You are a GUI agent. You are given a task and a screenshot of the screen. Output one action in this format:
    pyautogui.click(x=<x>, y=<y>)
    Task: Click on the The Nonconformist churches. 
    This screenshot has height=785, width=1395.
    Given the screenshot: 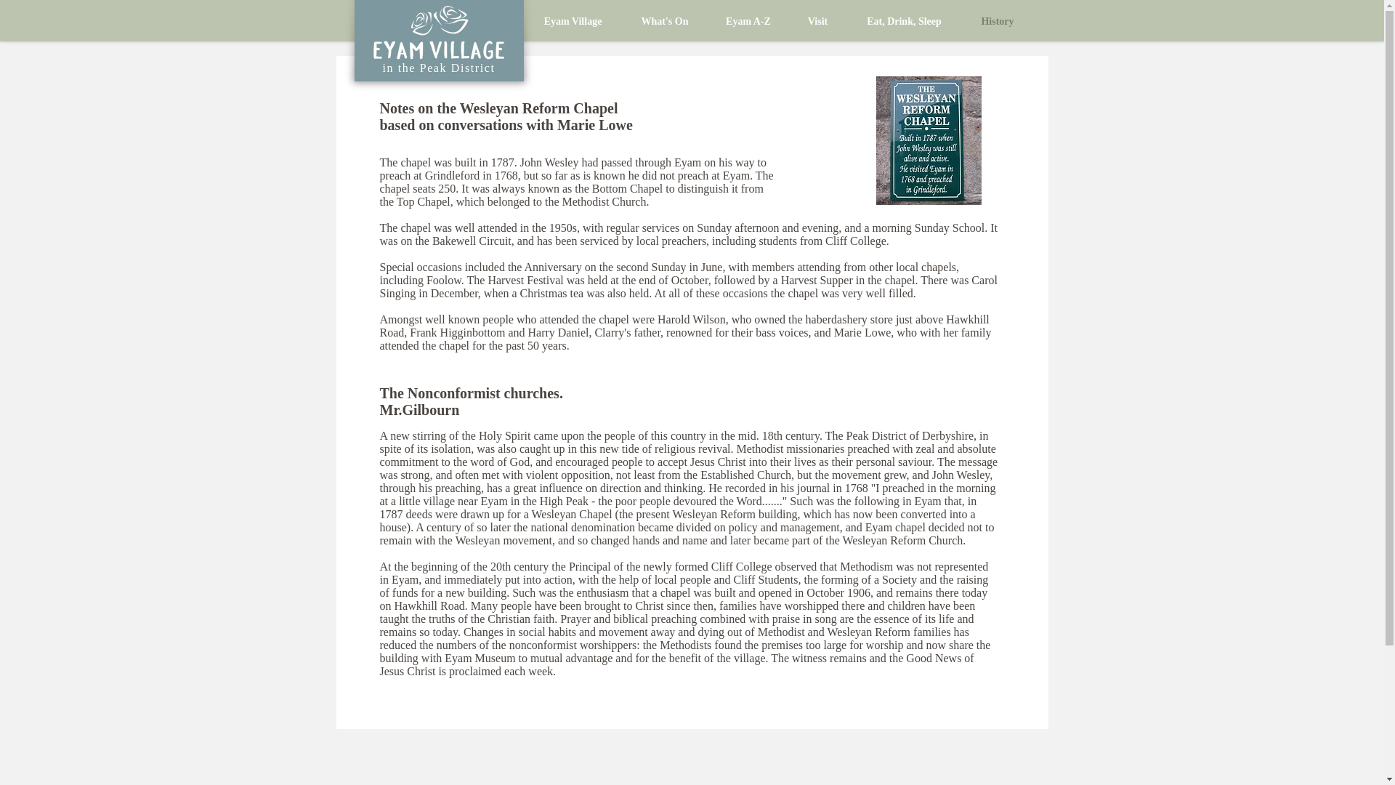 What is the action you would take?
    pyautogui.click(x=472, y=392)
    